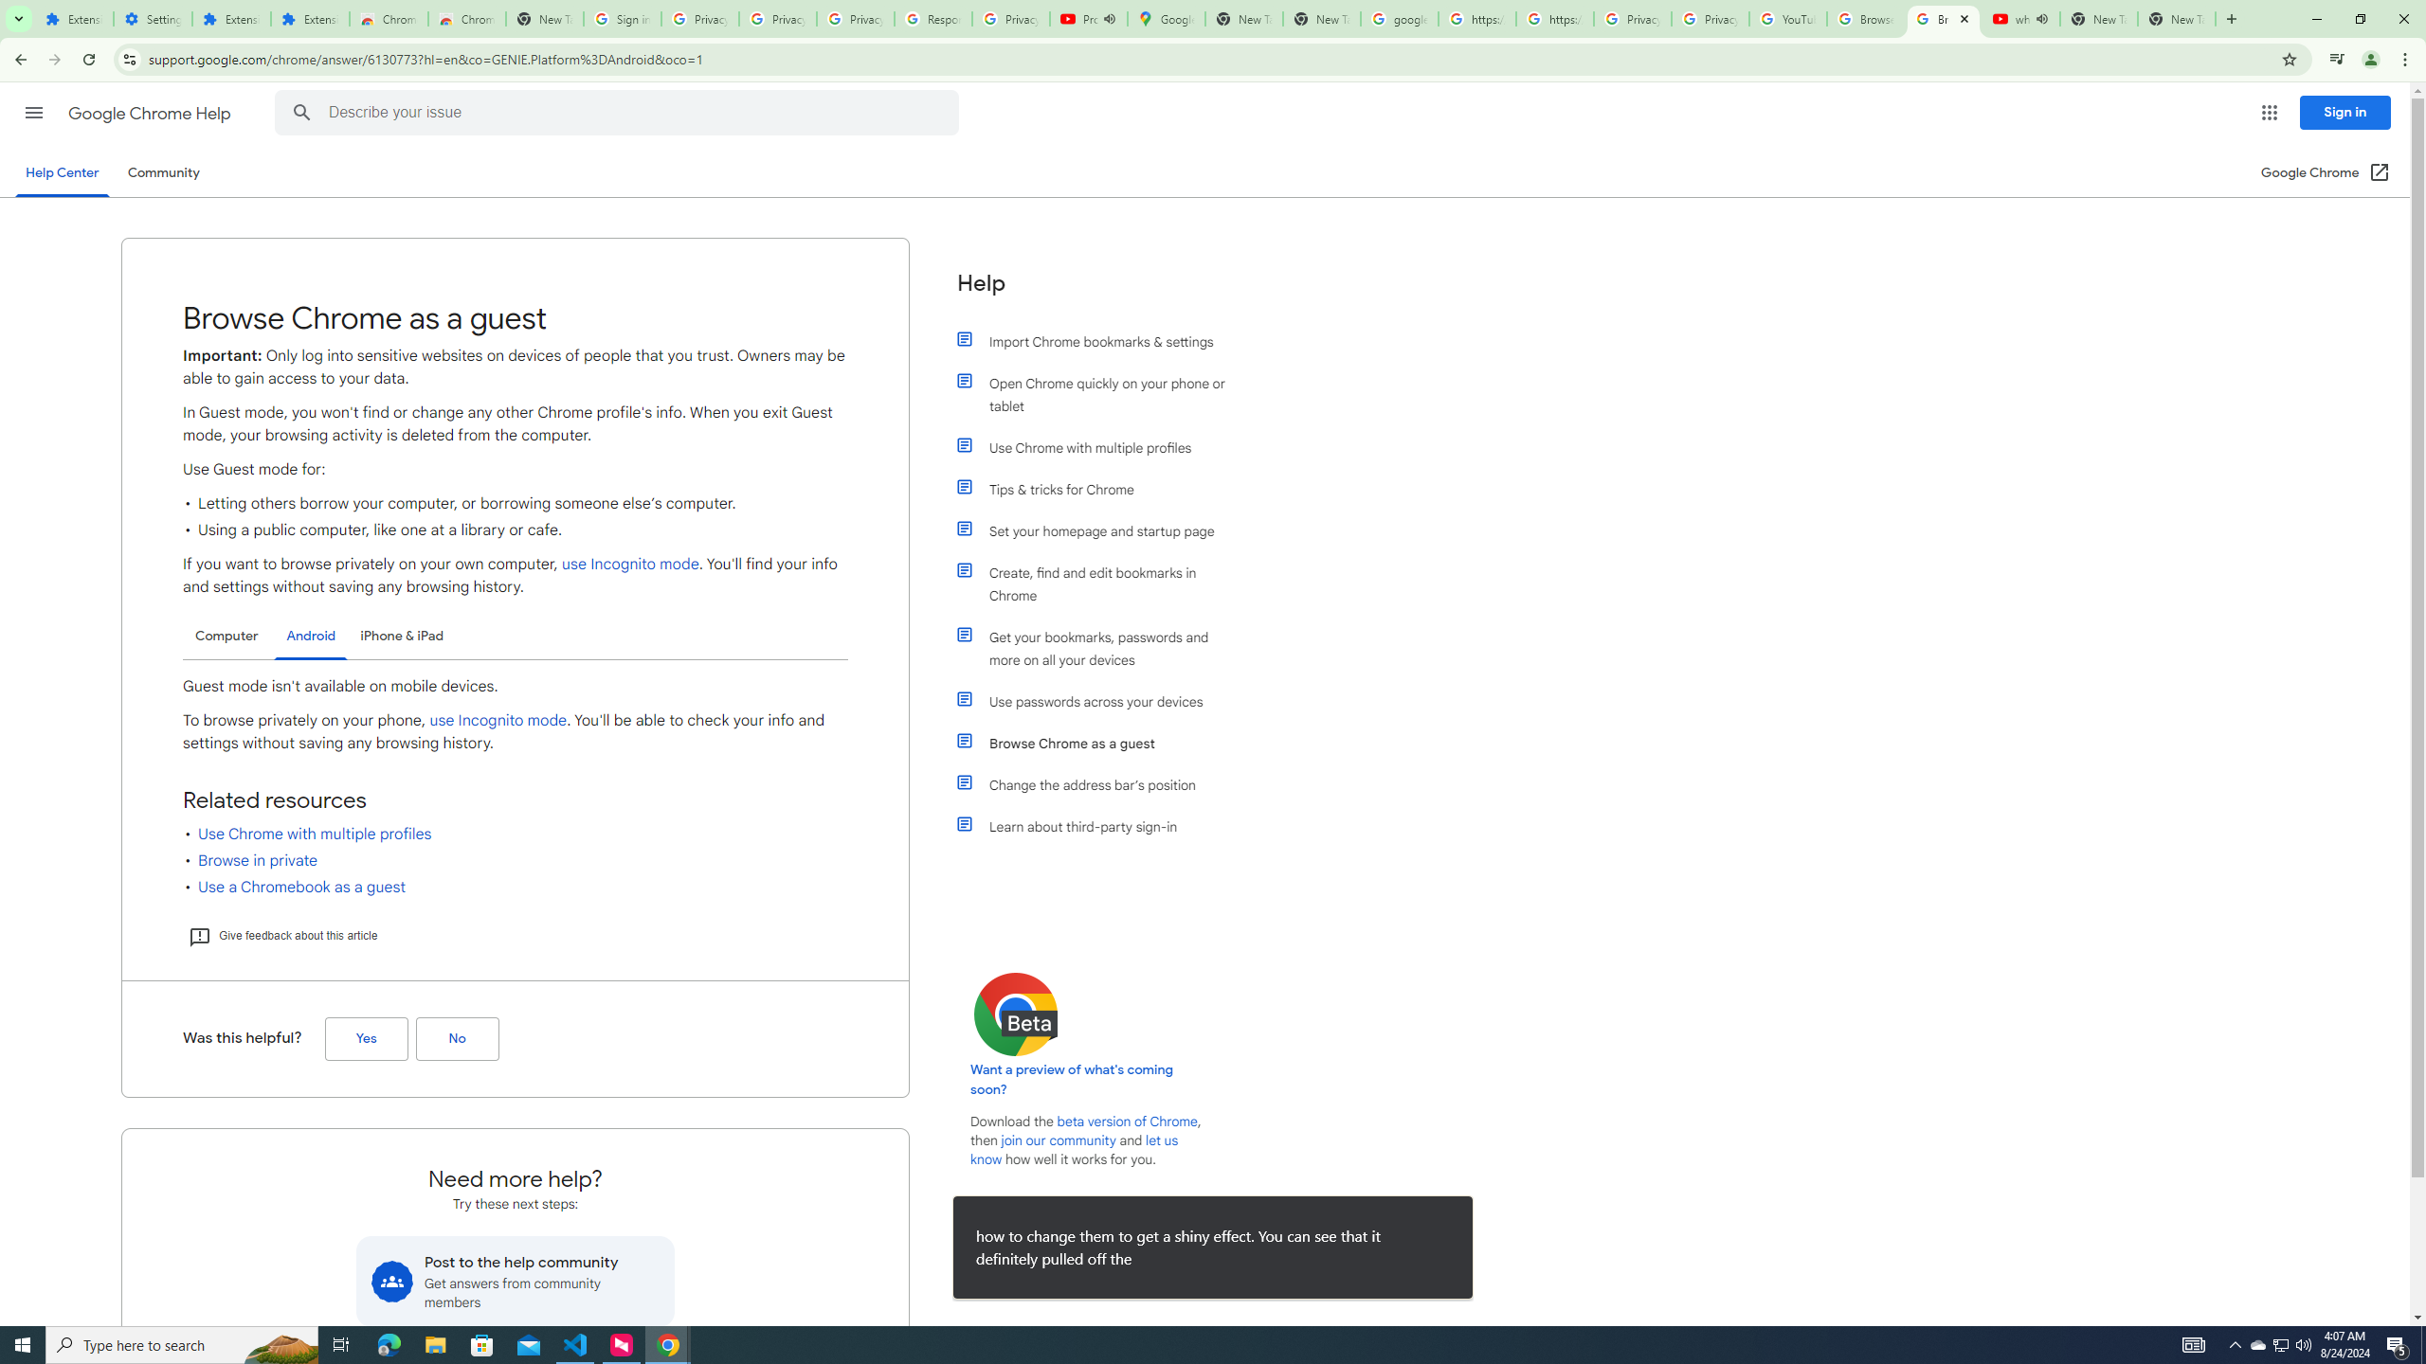  What do you see at coordinates (622, 19) in the screenshot?
I see `Sign in - Google Accounts` at bounding box center [622, 19].